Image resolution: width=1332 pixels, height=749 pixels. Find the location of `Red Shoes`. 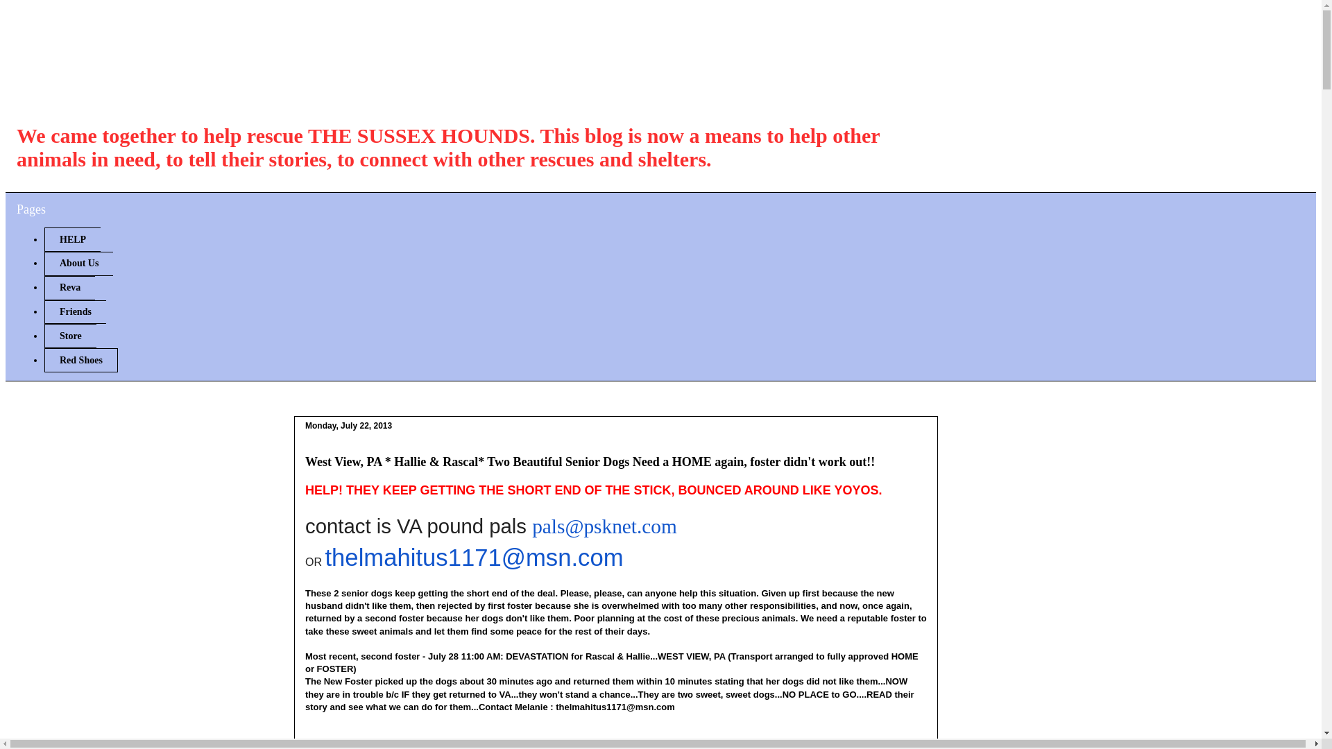

Red Shoes is located at coordinates (80, 360).